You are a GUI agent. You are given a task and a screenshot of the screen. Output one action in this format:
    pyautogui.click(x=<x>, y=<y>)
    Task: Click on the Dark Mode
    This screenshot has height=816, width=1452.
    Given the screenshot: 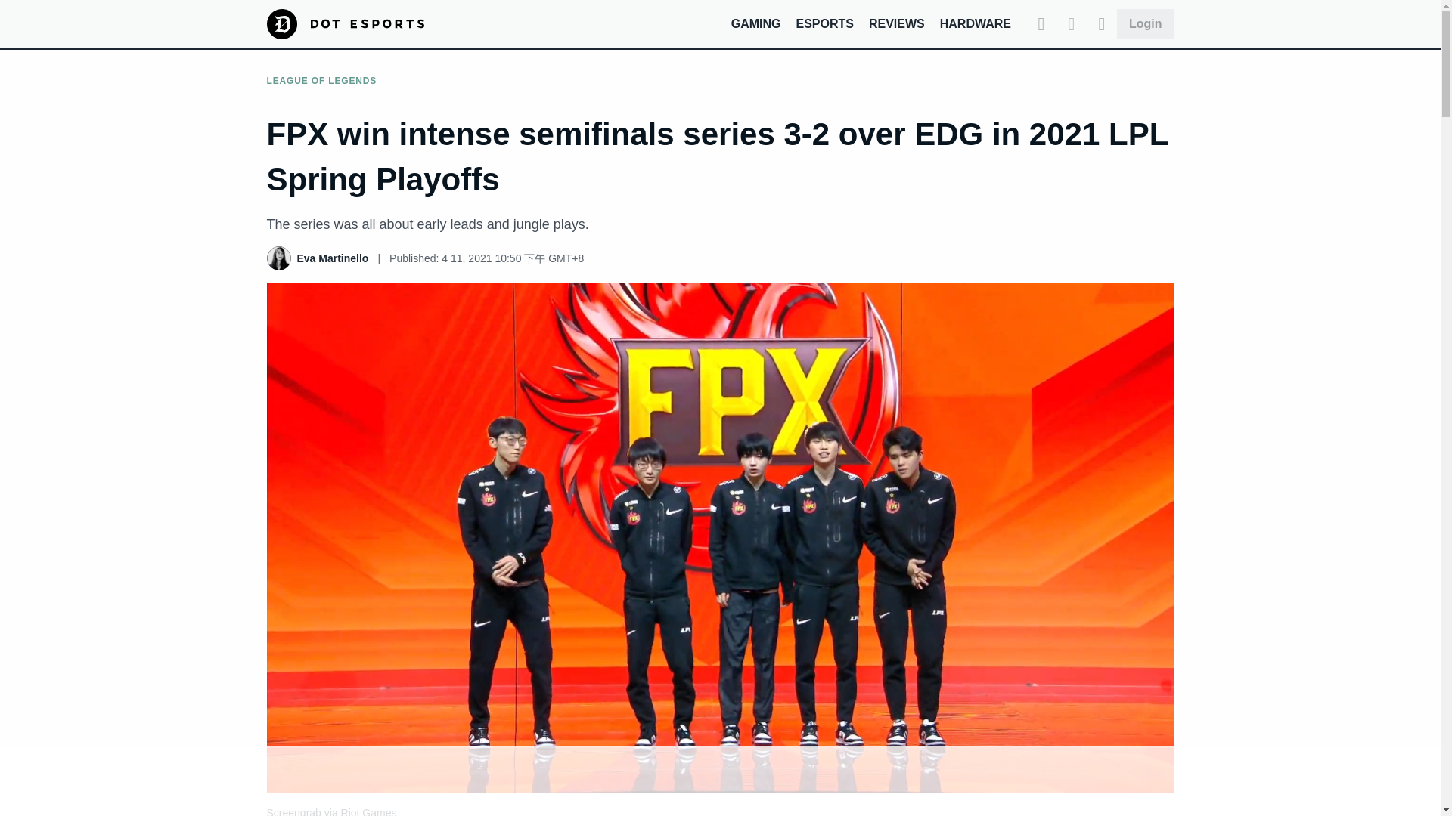 What is the action you would take?
    pyautogui.click(x=1071, y=23)
    